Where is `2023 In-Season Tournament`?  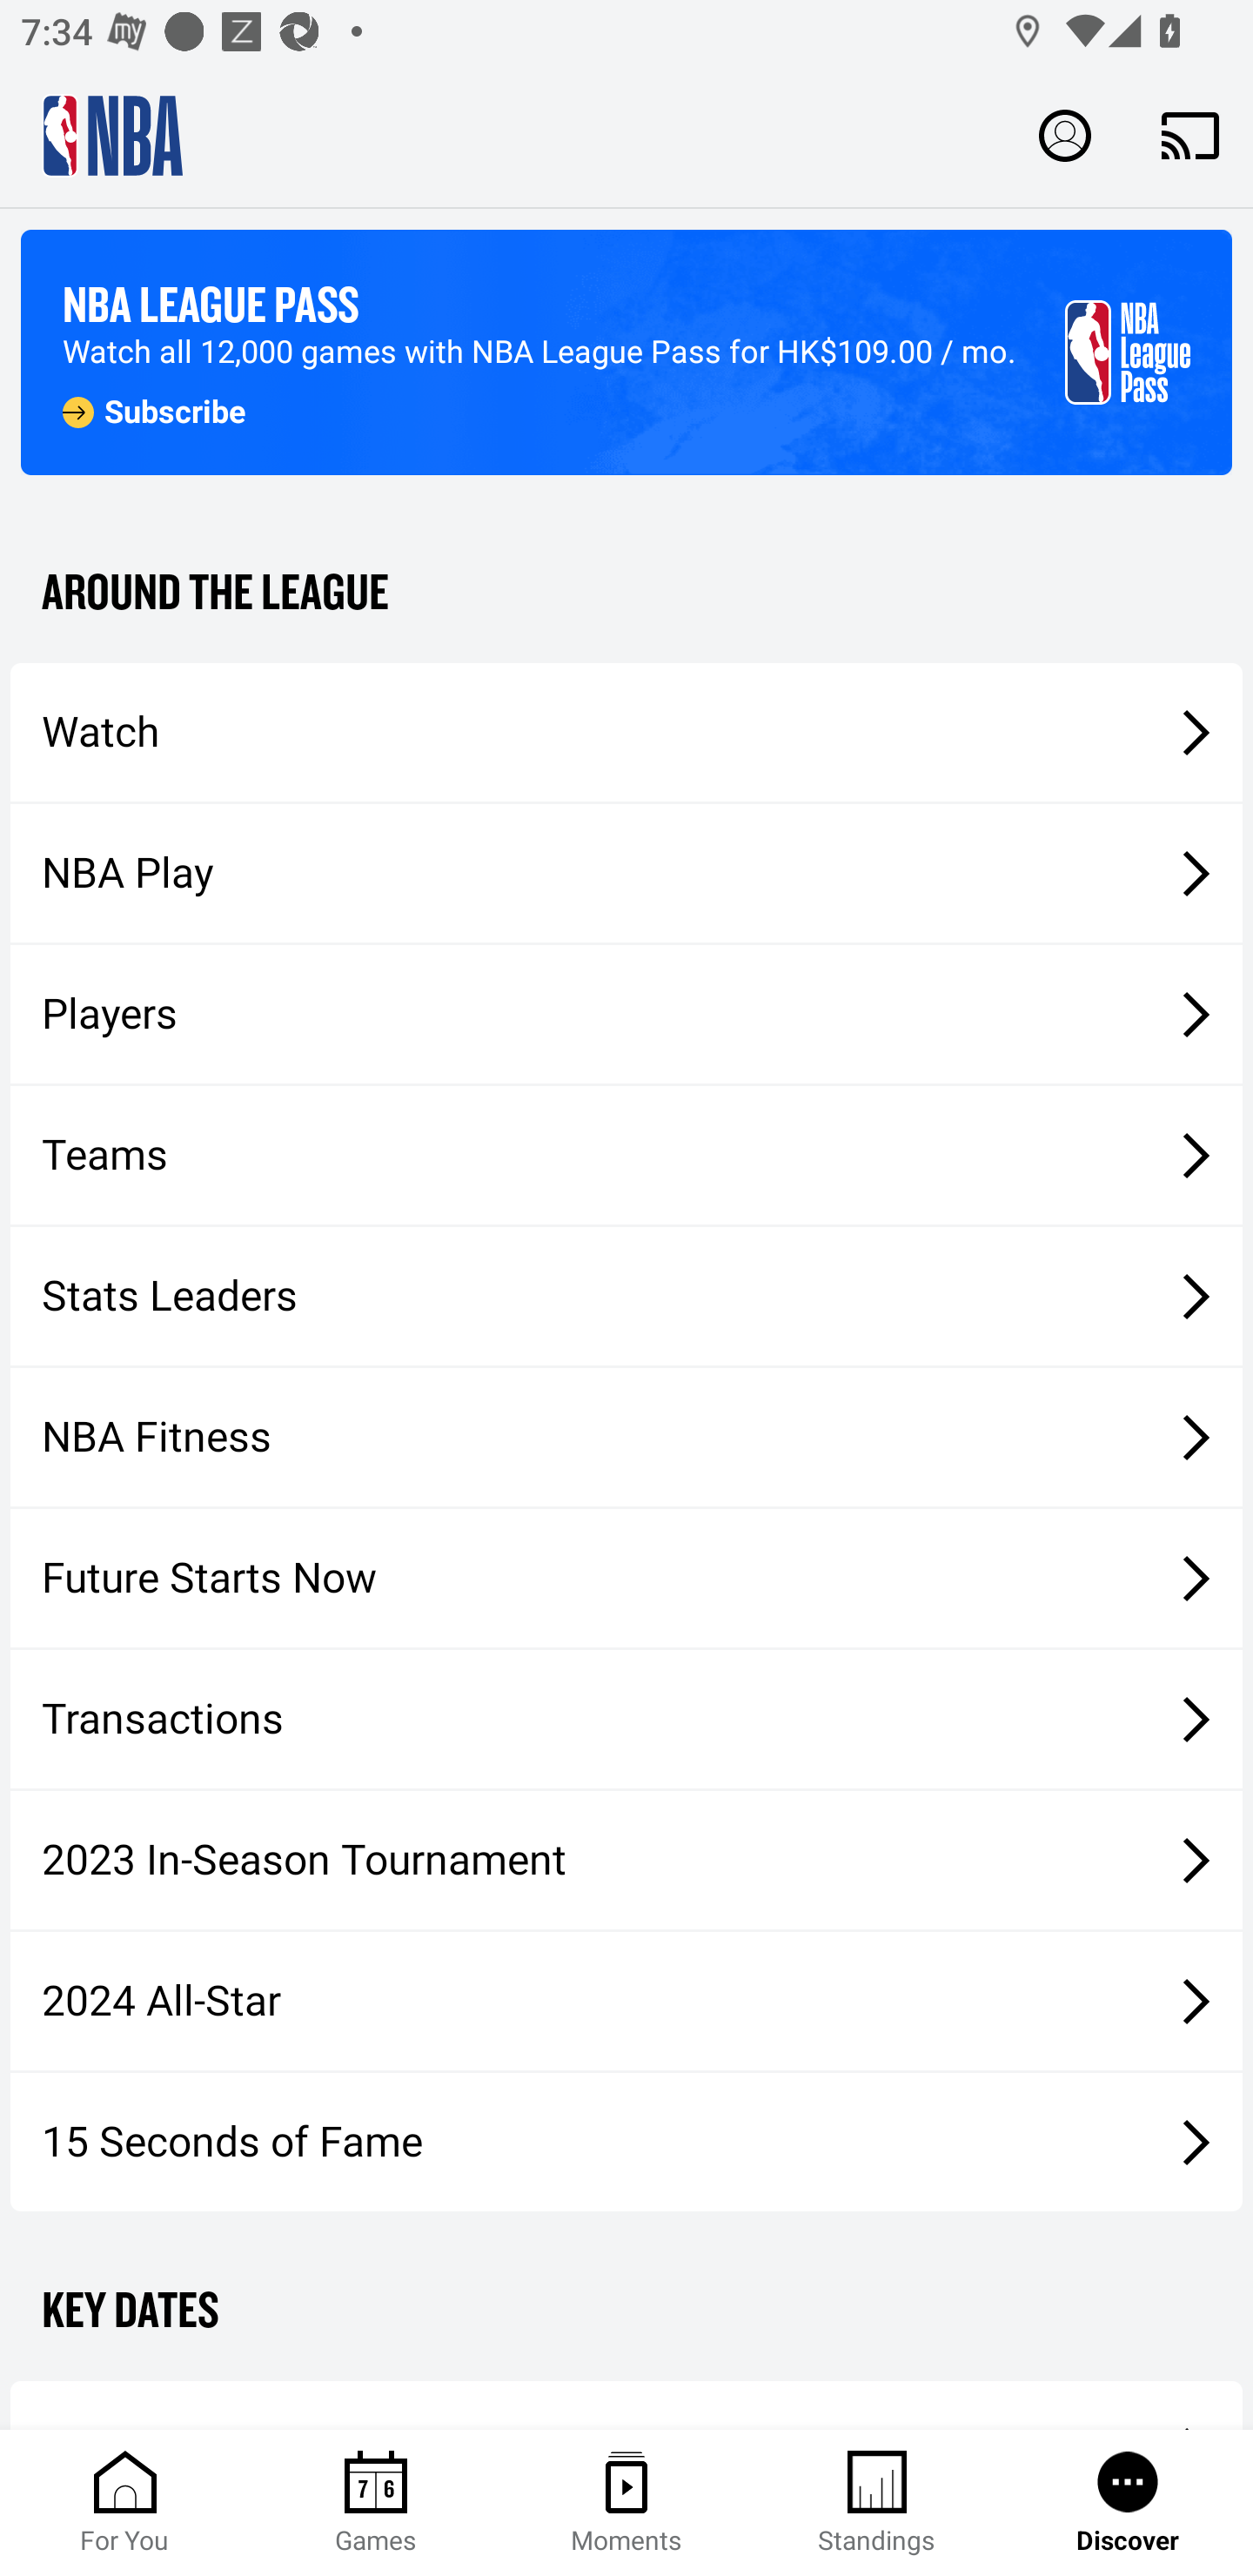 2023 In-Season Tournament is located at coordinates (626, 1860).